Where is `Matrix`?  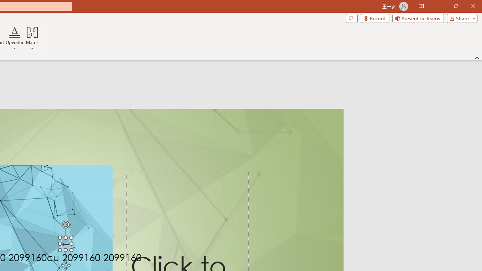
Matrix is located at coordinates (32, 38).